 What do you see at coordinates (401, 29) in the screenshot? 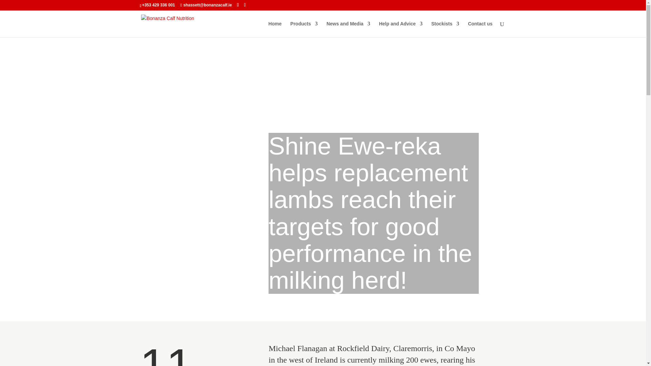
I see `Help and Advice` at bounding box center [401, 29].